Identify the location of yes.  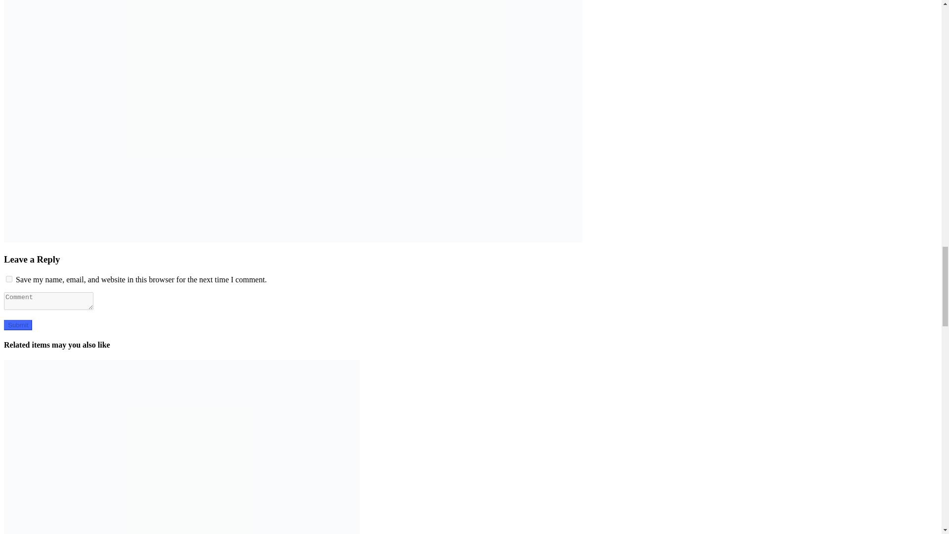
(9, 279).